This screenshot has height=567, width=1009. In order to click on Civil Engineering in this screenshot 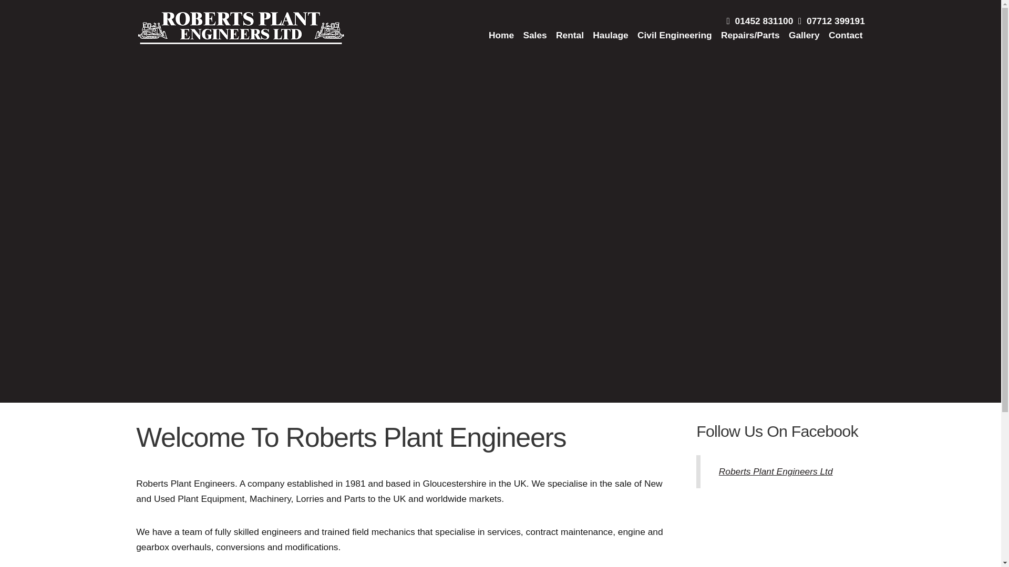, I will do `click(675, 35)`.